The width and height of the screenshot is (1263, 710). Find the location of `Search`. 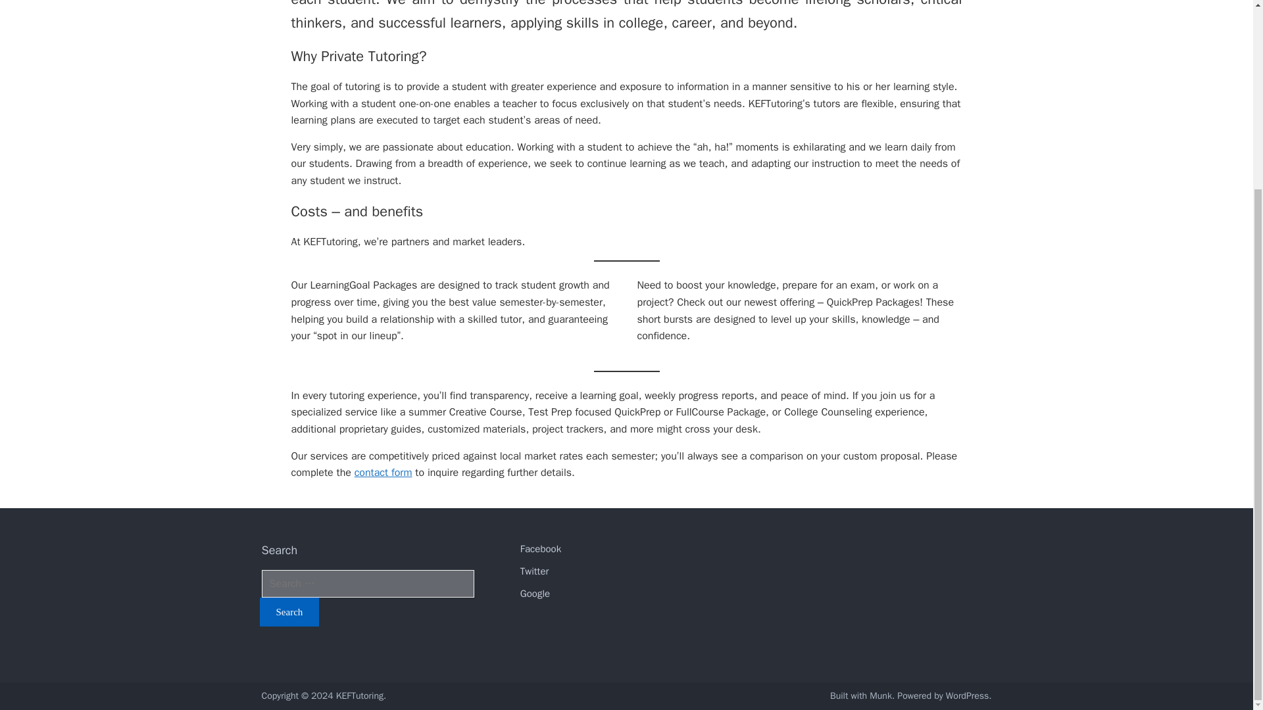

Search is located at coordinates (289, 611).